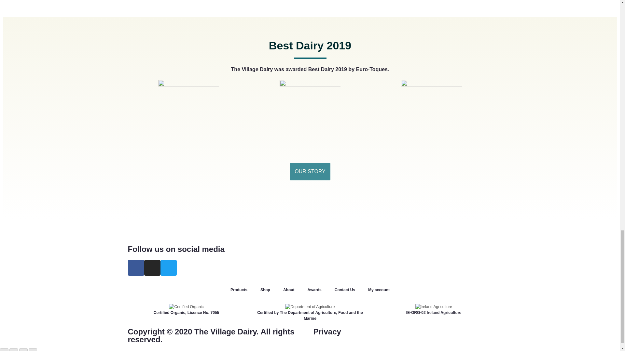 This screenshot has width=625, height=351. Describe the element at coordinates (265, 290) in the screenshot. I see `Shop` at that location.